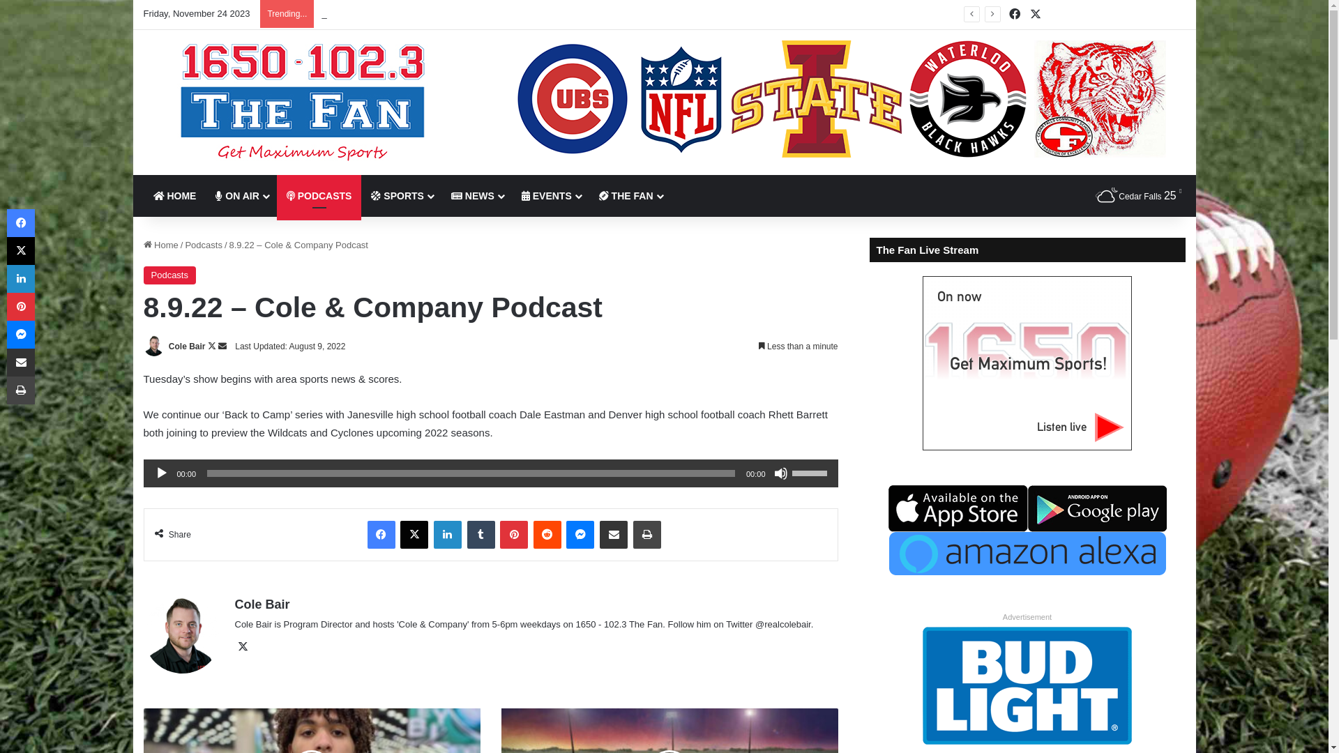  What do you see at coordinates (262, 604) in the screenshot?
I see `Cole Bair` at bounding box center [262, 604].